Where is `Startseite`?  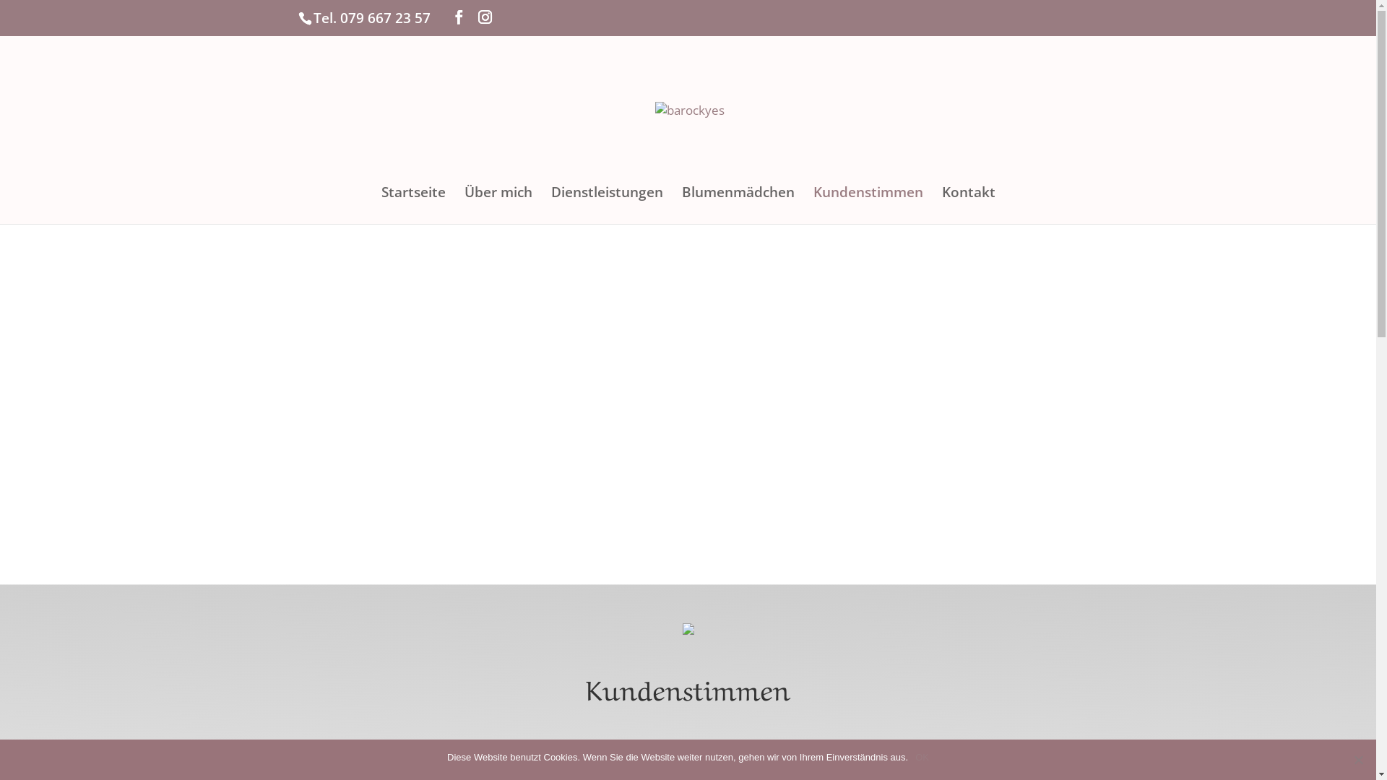
Startseite is located at coordinates (413, 205).